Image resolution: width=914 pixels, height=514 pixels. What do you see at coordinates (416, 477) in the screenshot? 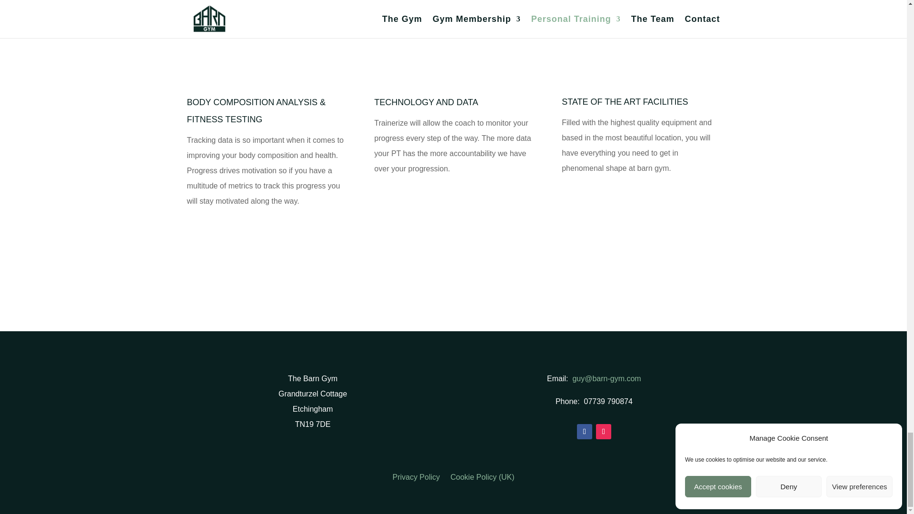
I see `Privacy Policy` at bounding box center [416, 477].